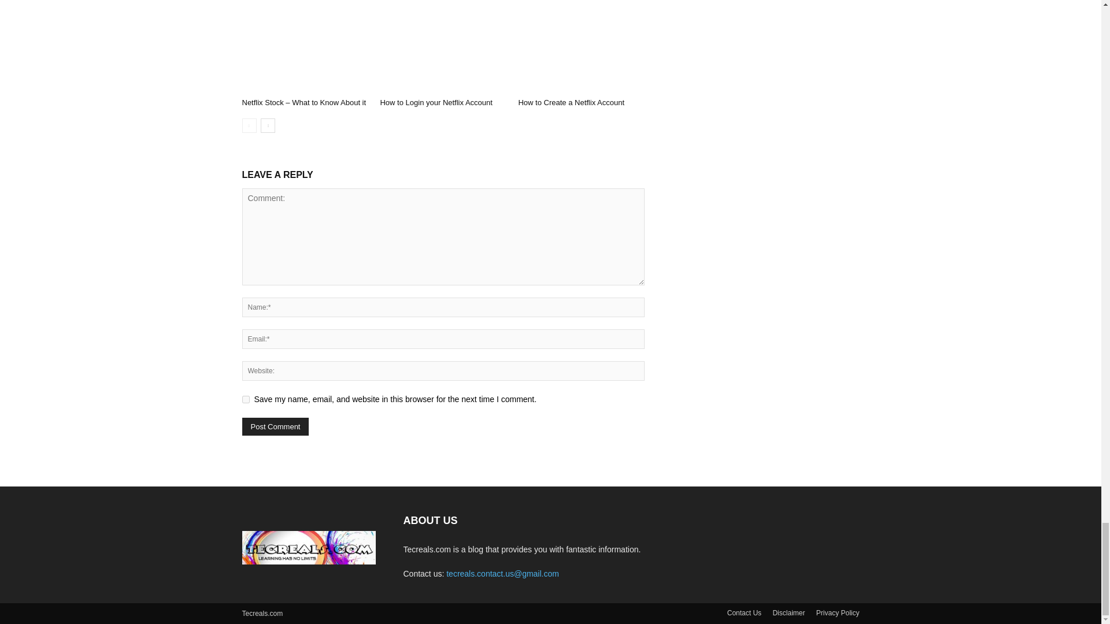 The width and height of the screenshot is (1110, 624). What do you see at coordinates (275, 426) in the screenshot?
I see `Post Comment` at bounding box center [275, 426].